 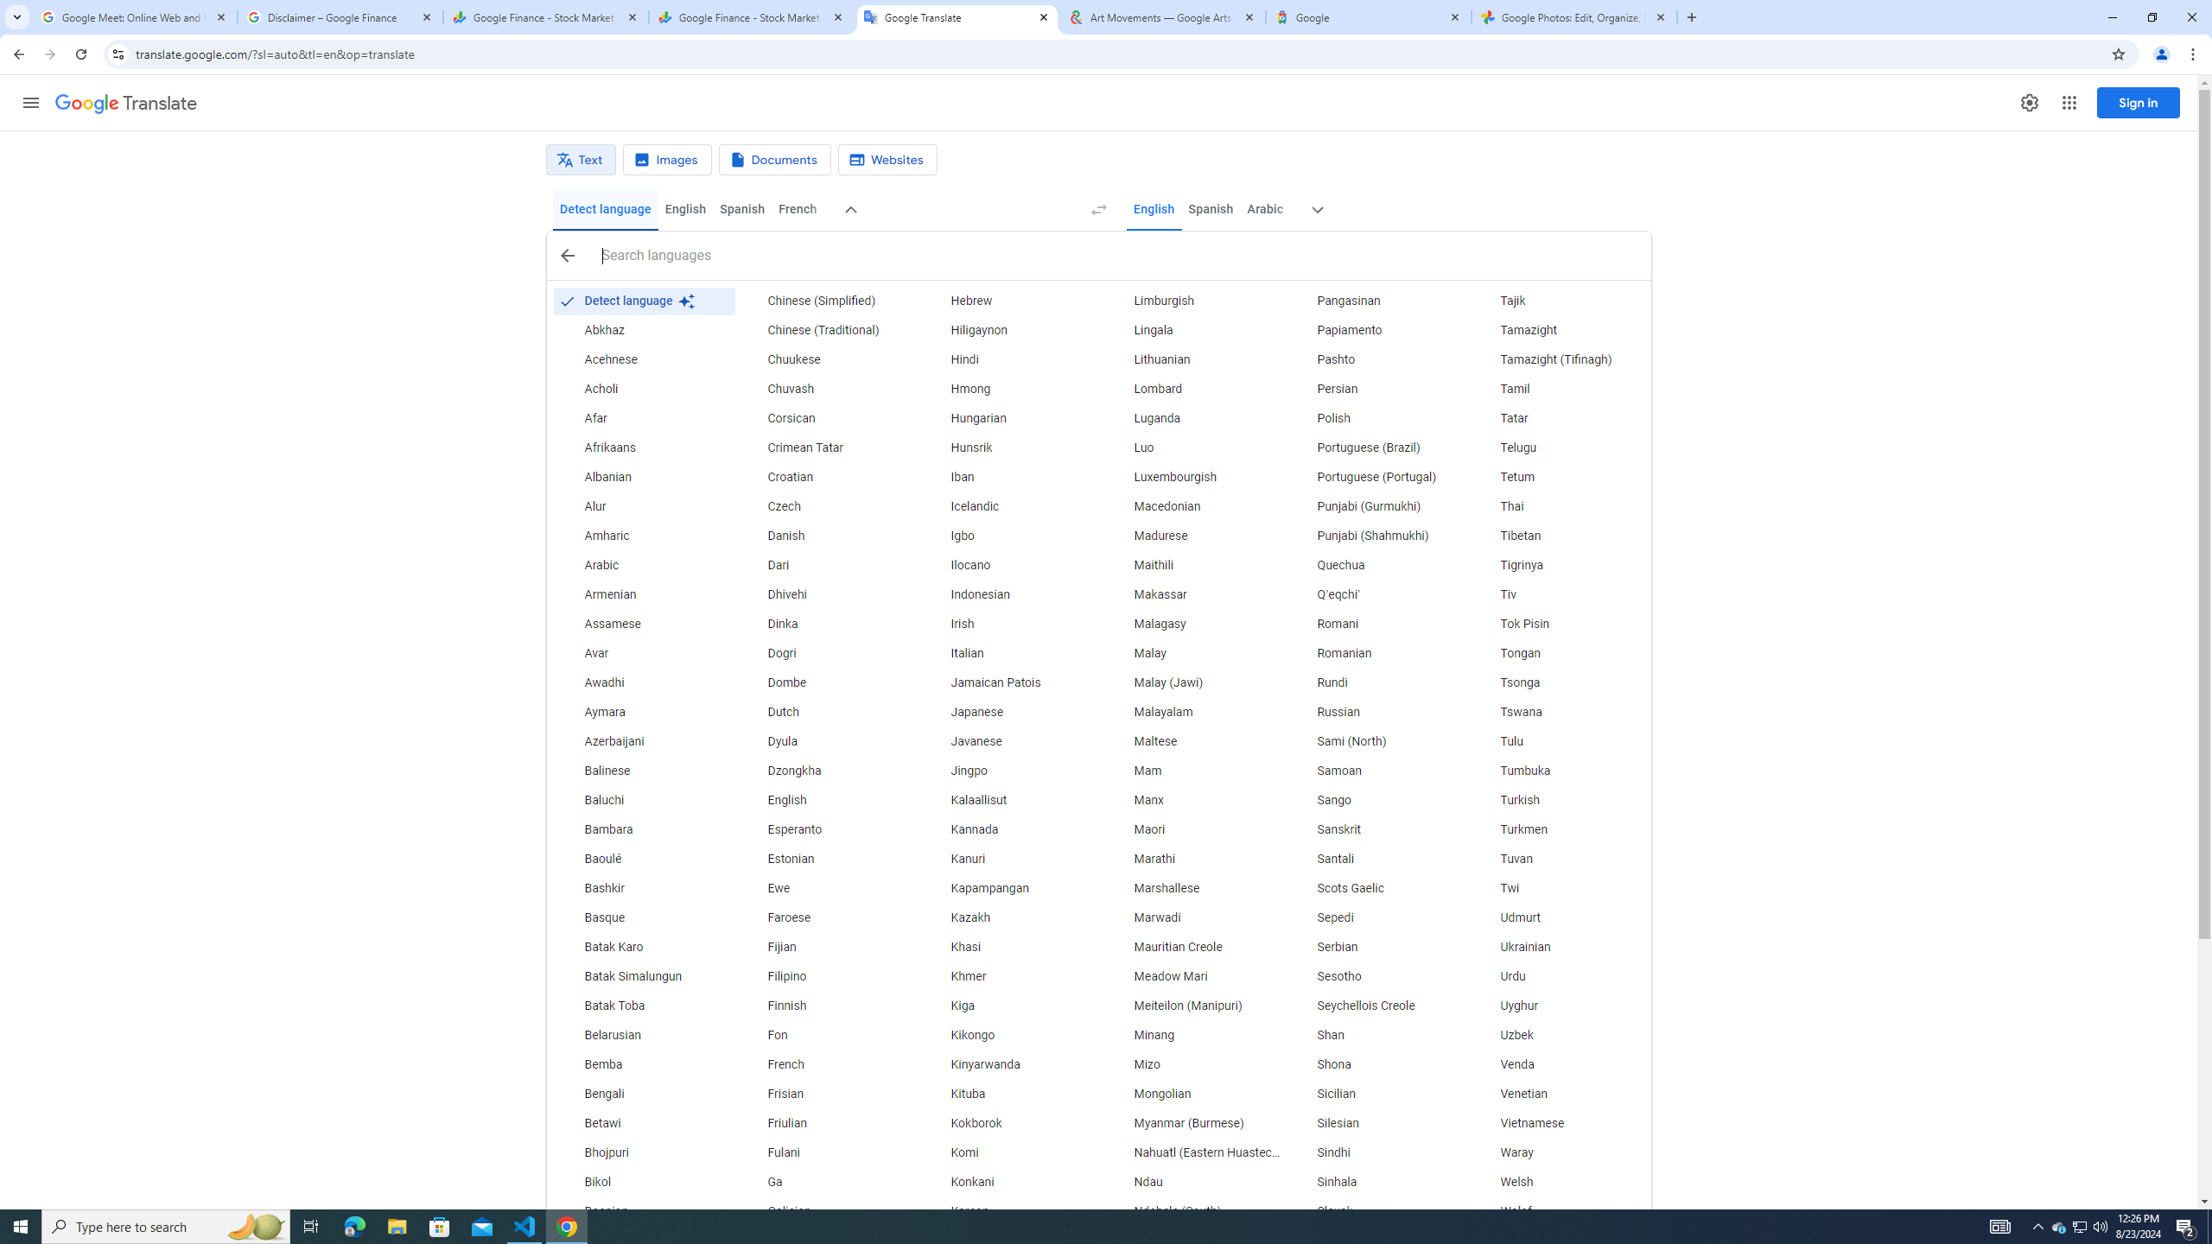 I want to click on Indonesian, so click(x=1010, y=594).